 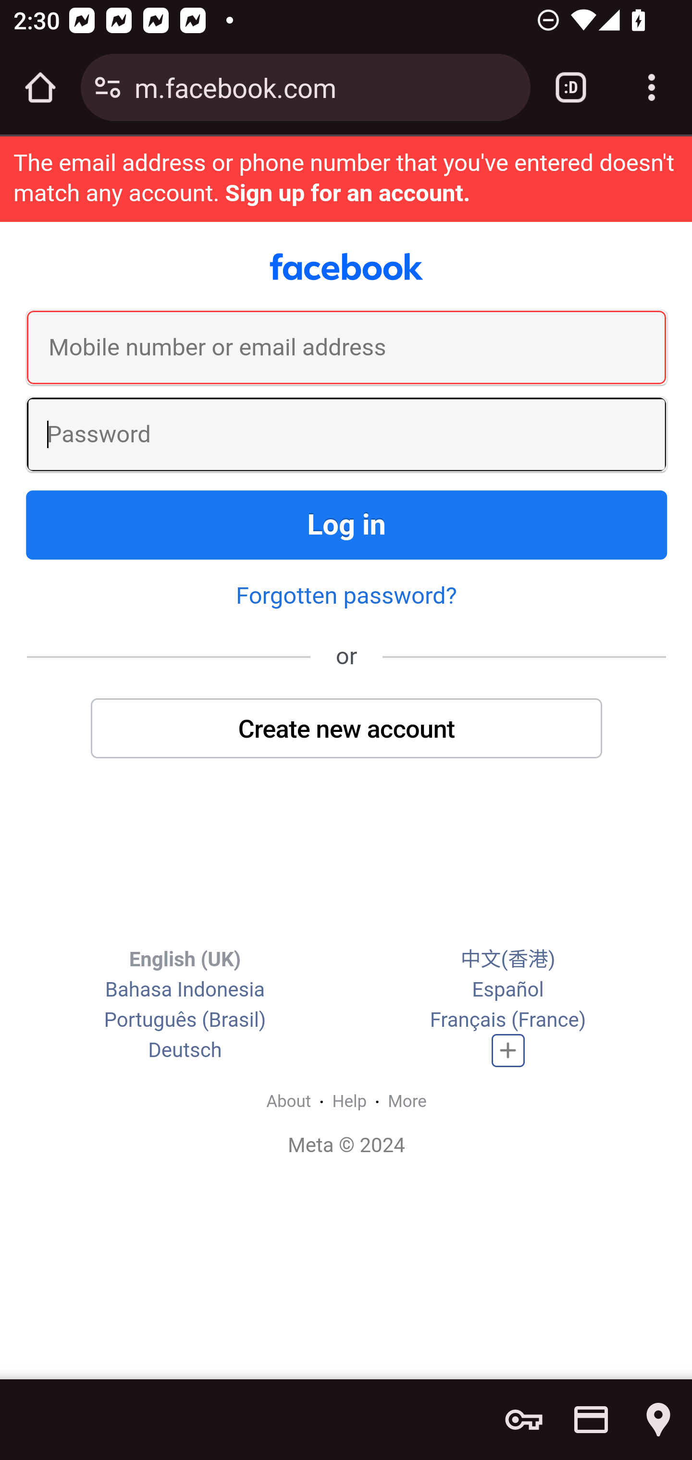 I want to click on facebook, so click(x=346, y=267).